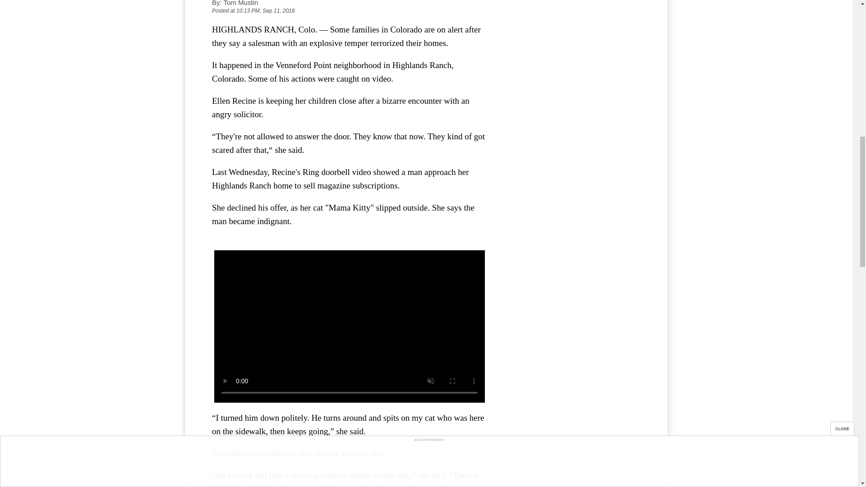 The width and height of the screenshot is (866, 487). Describe the element at coordinates (573, 55) in the screenshot. I see `3rd party ad content` at that location.